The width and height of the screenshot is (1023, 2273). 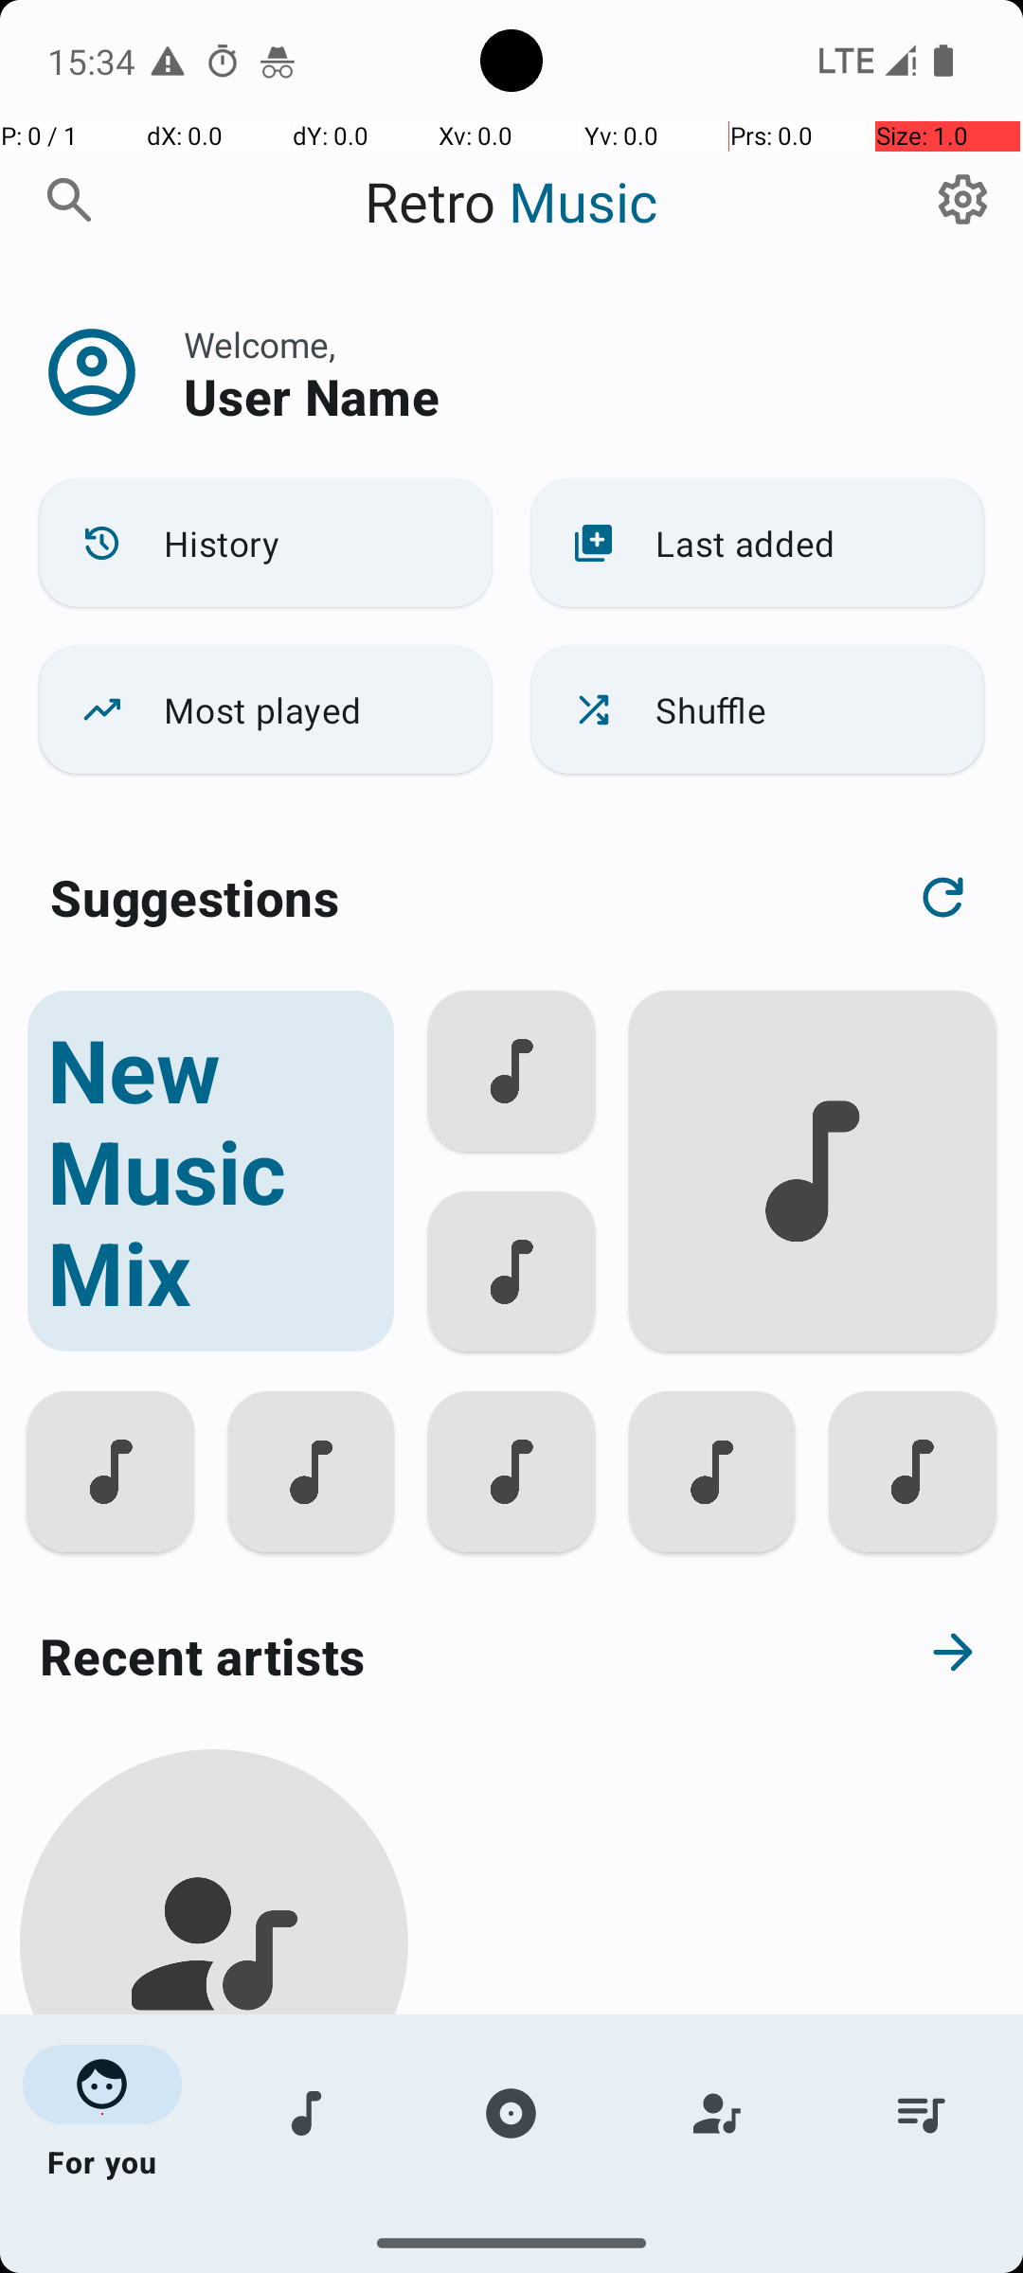 What do you see at coordinates (312, 396) in the screenshot?
I see `User Name` at bounding box center [312, 396].